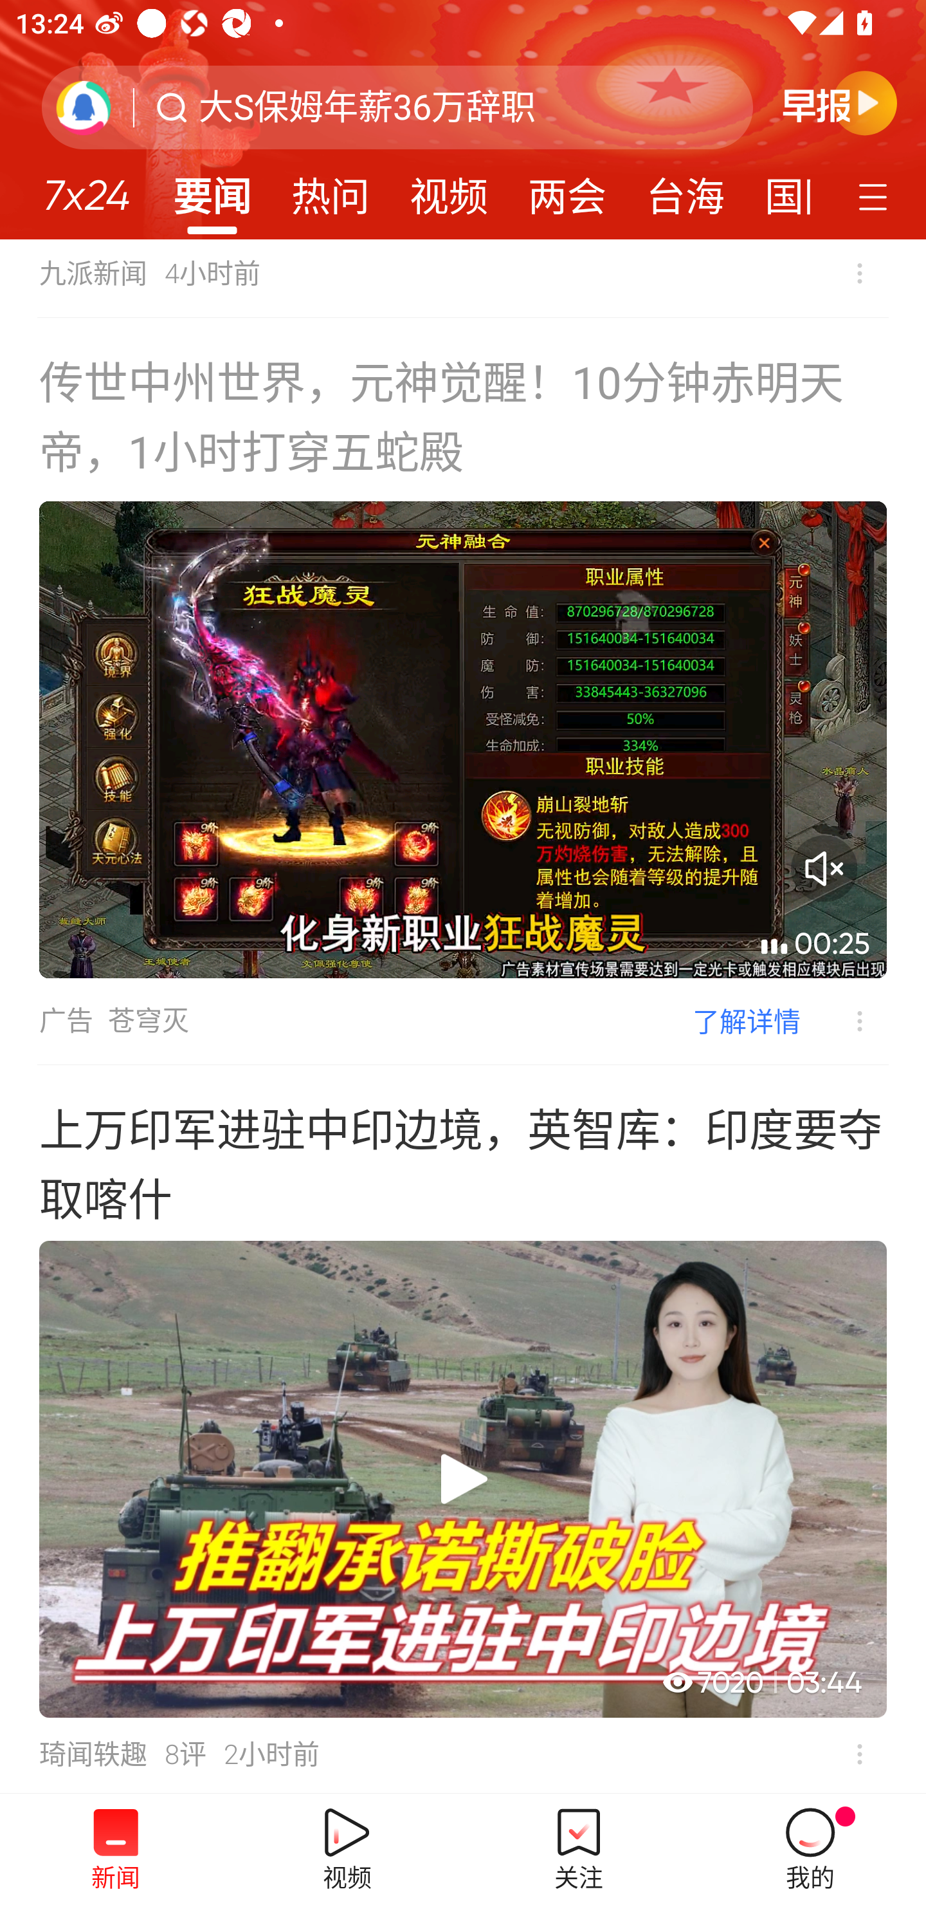  Describe the element at coordinates (84, 107) in the screenshot. I see `刷新` at that location.